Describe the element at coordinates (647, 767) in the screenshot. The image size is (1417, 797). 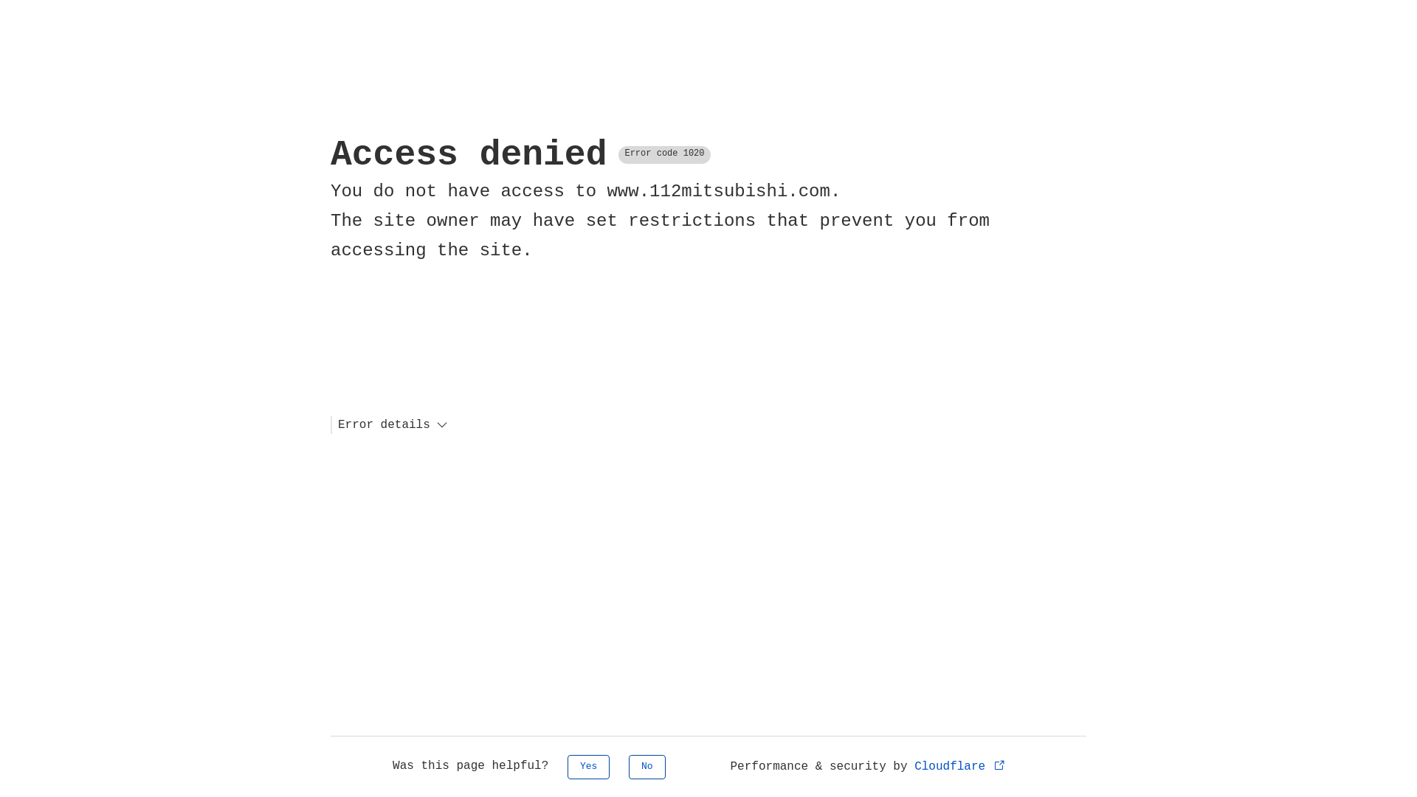
I see `No` at that location.